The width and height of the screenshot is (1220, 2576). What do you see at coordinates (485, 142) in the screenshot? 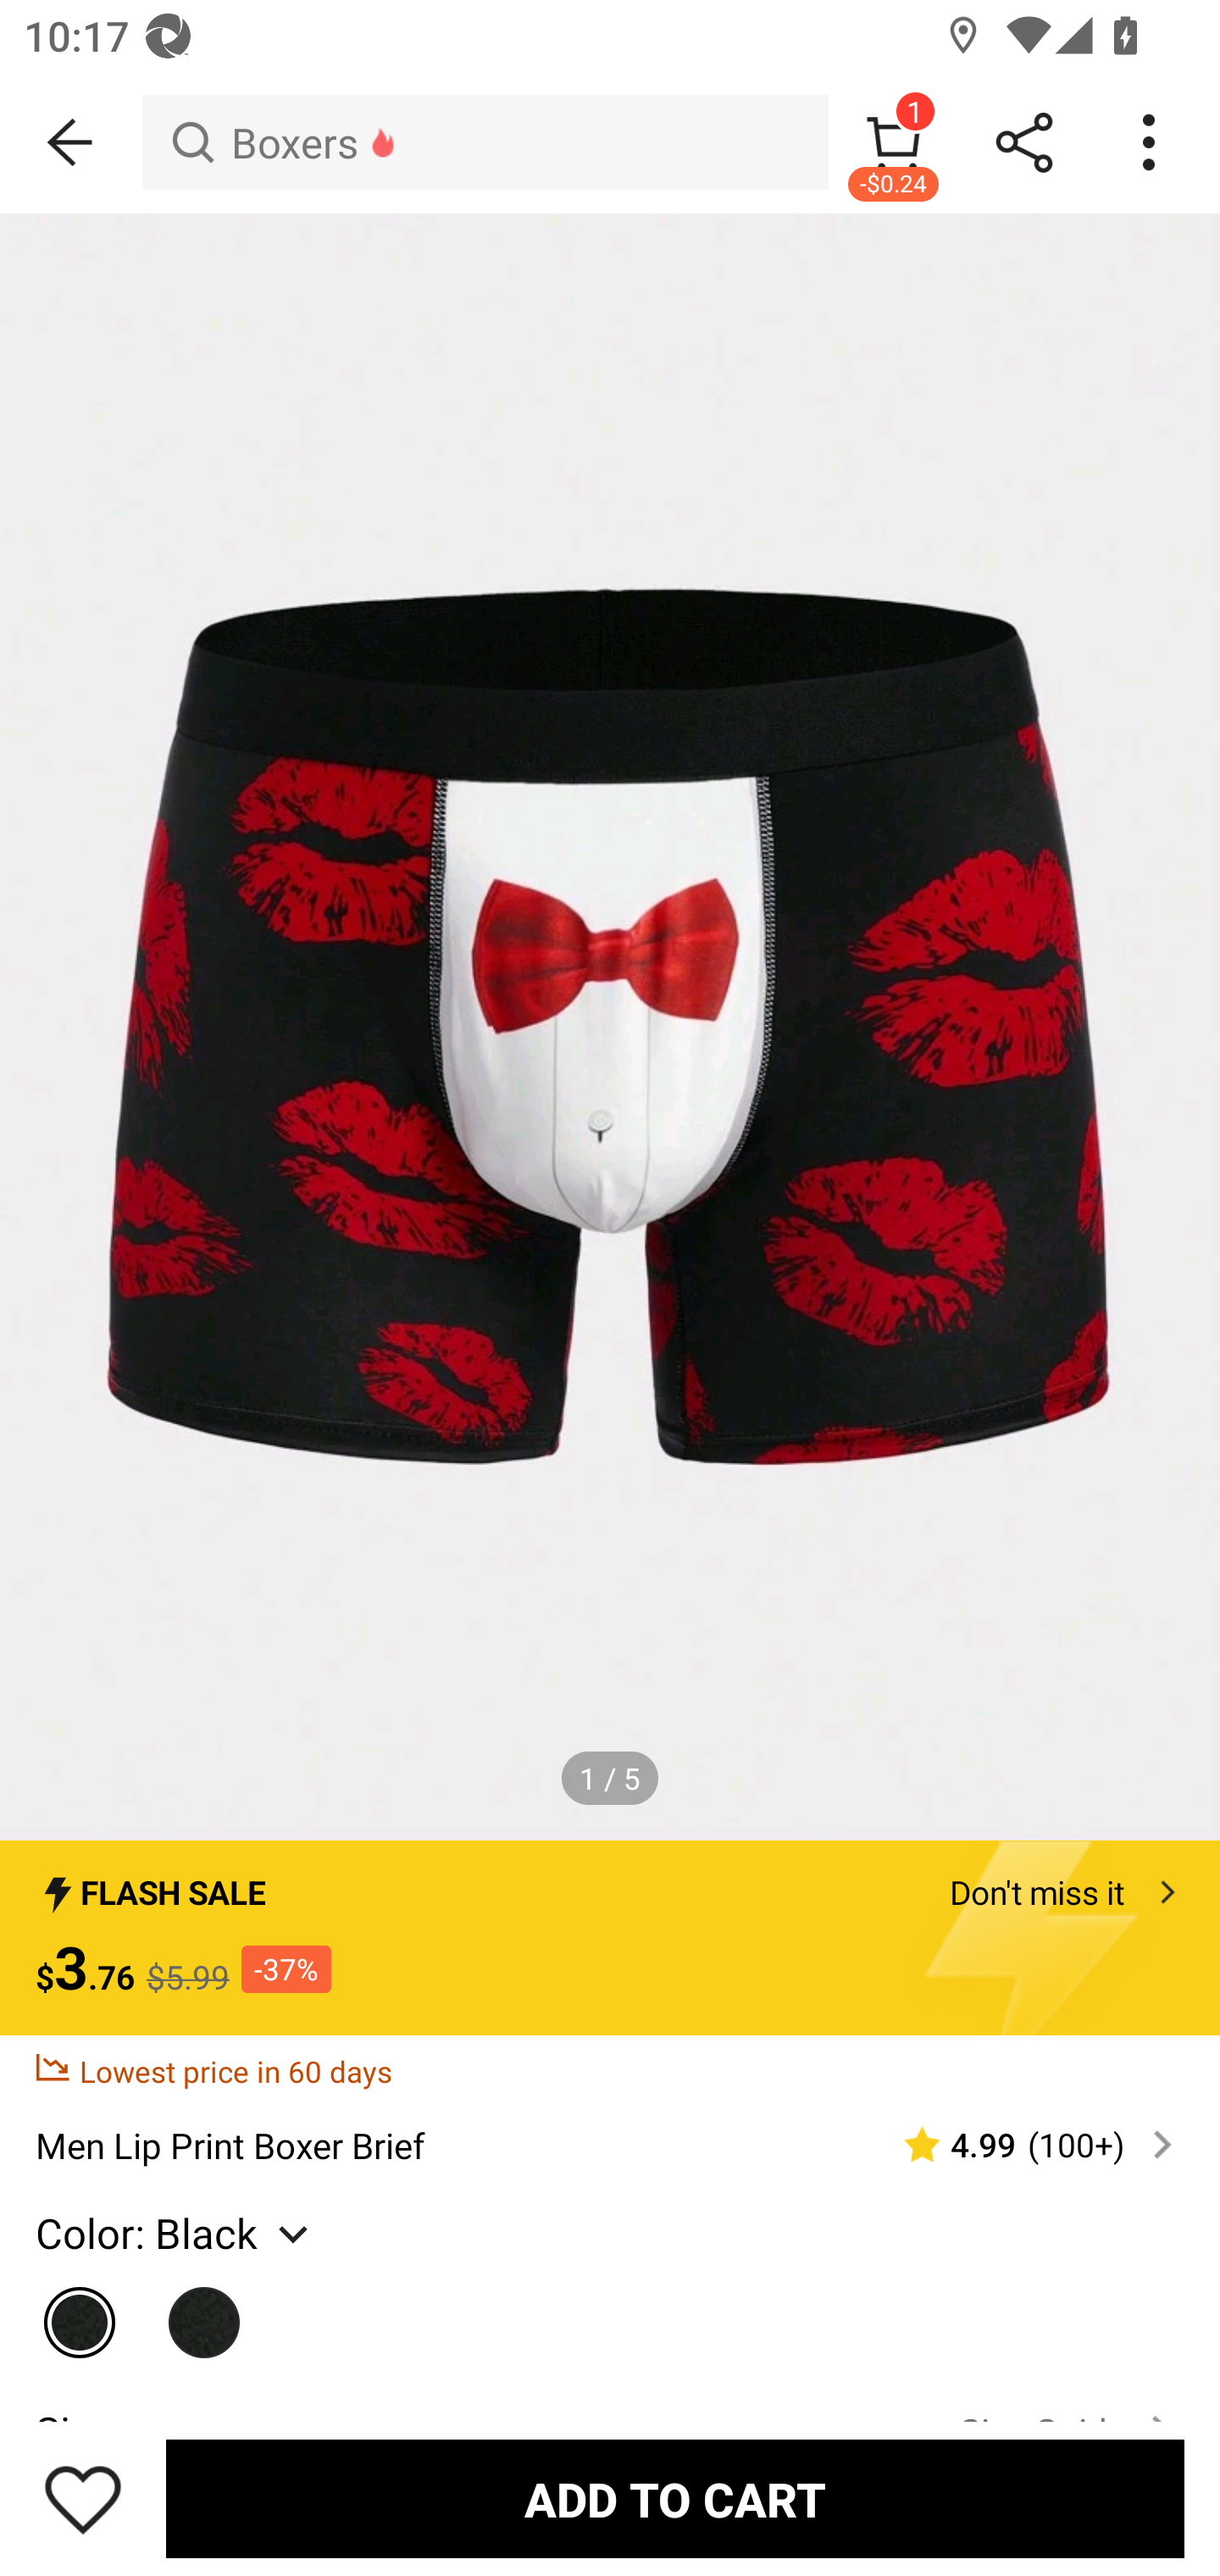
I see `Boxers` at bounding box center [485, 142].